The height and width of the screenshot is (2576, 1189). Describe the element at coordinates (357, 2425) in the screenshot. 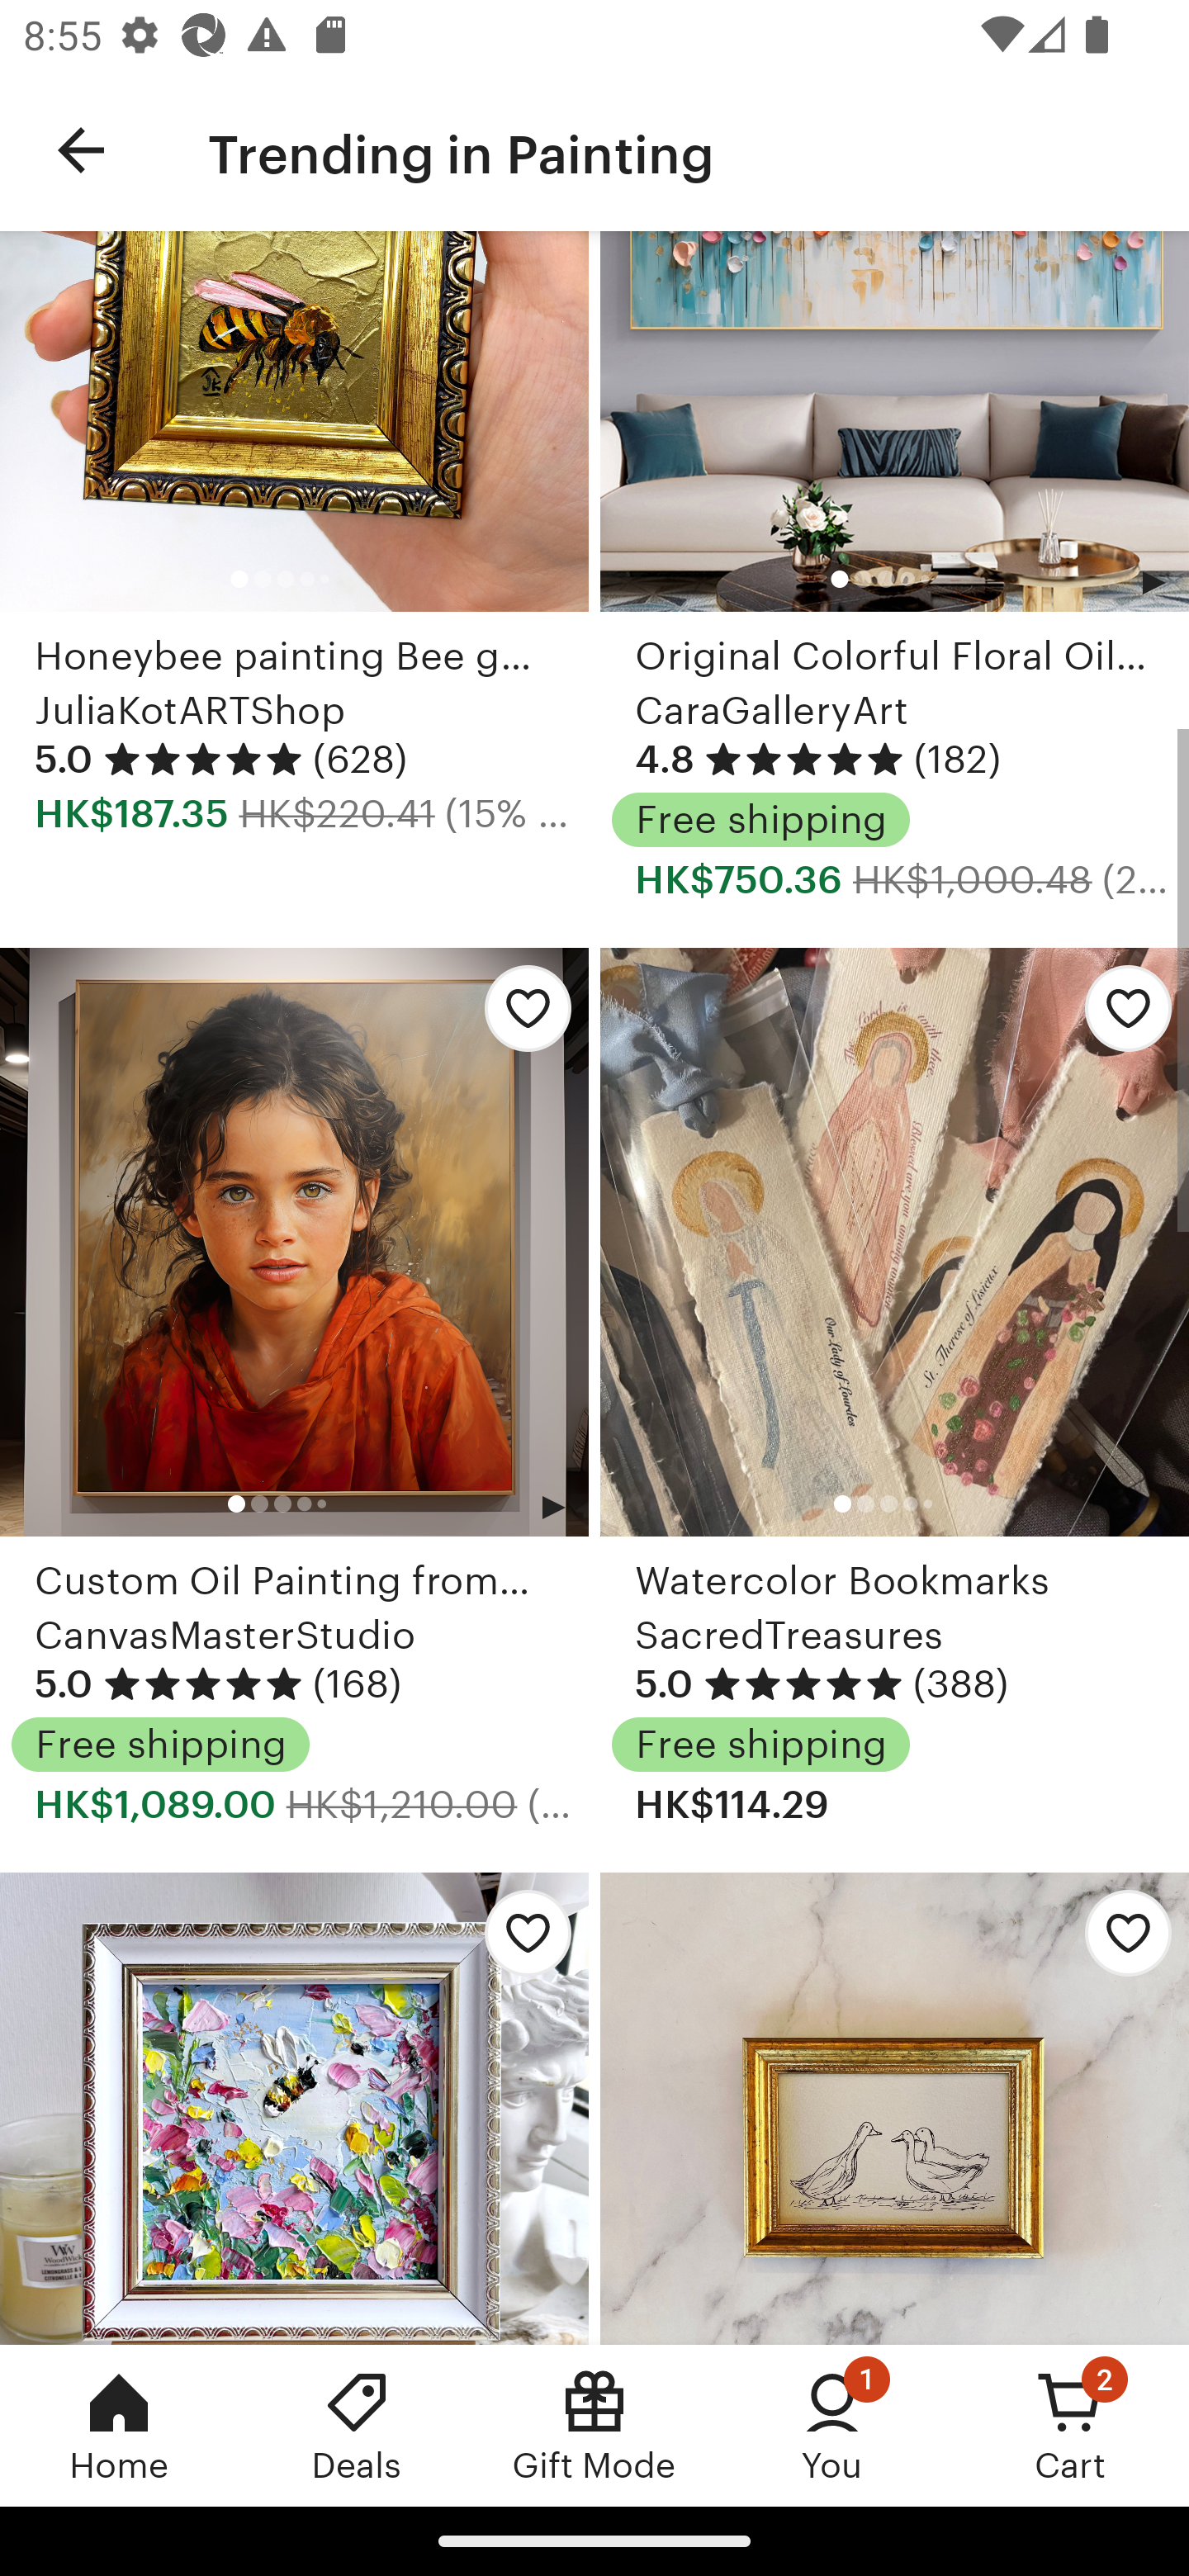

I see `Deals` at that location.